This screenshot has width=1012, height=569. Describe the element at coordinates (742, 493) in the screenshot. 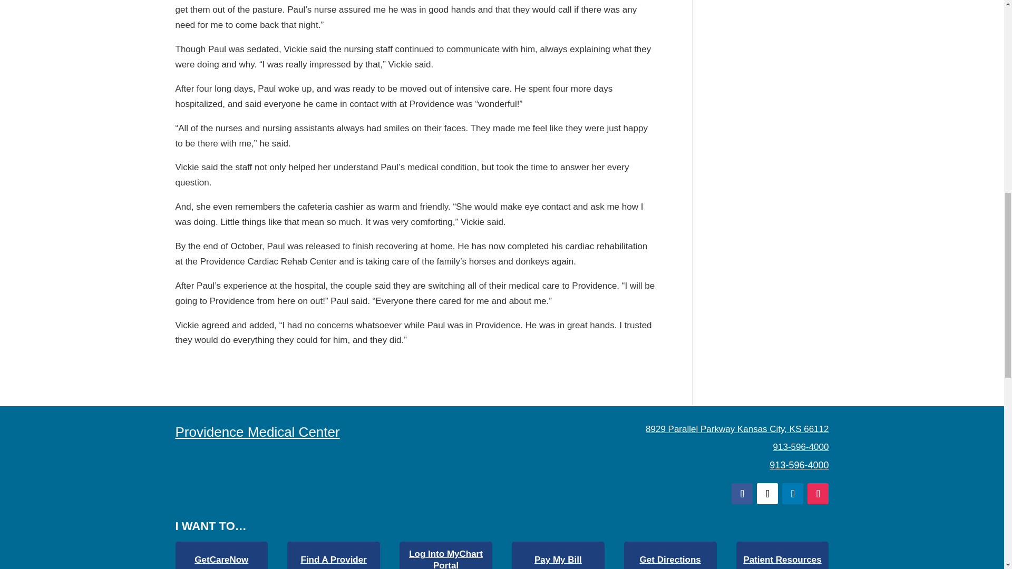

I see `Follow on Facebook` at that location.